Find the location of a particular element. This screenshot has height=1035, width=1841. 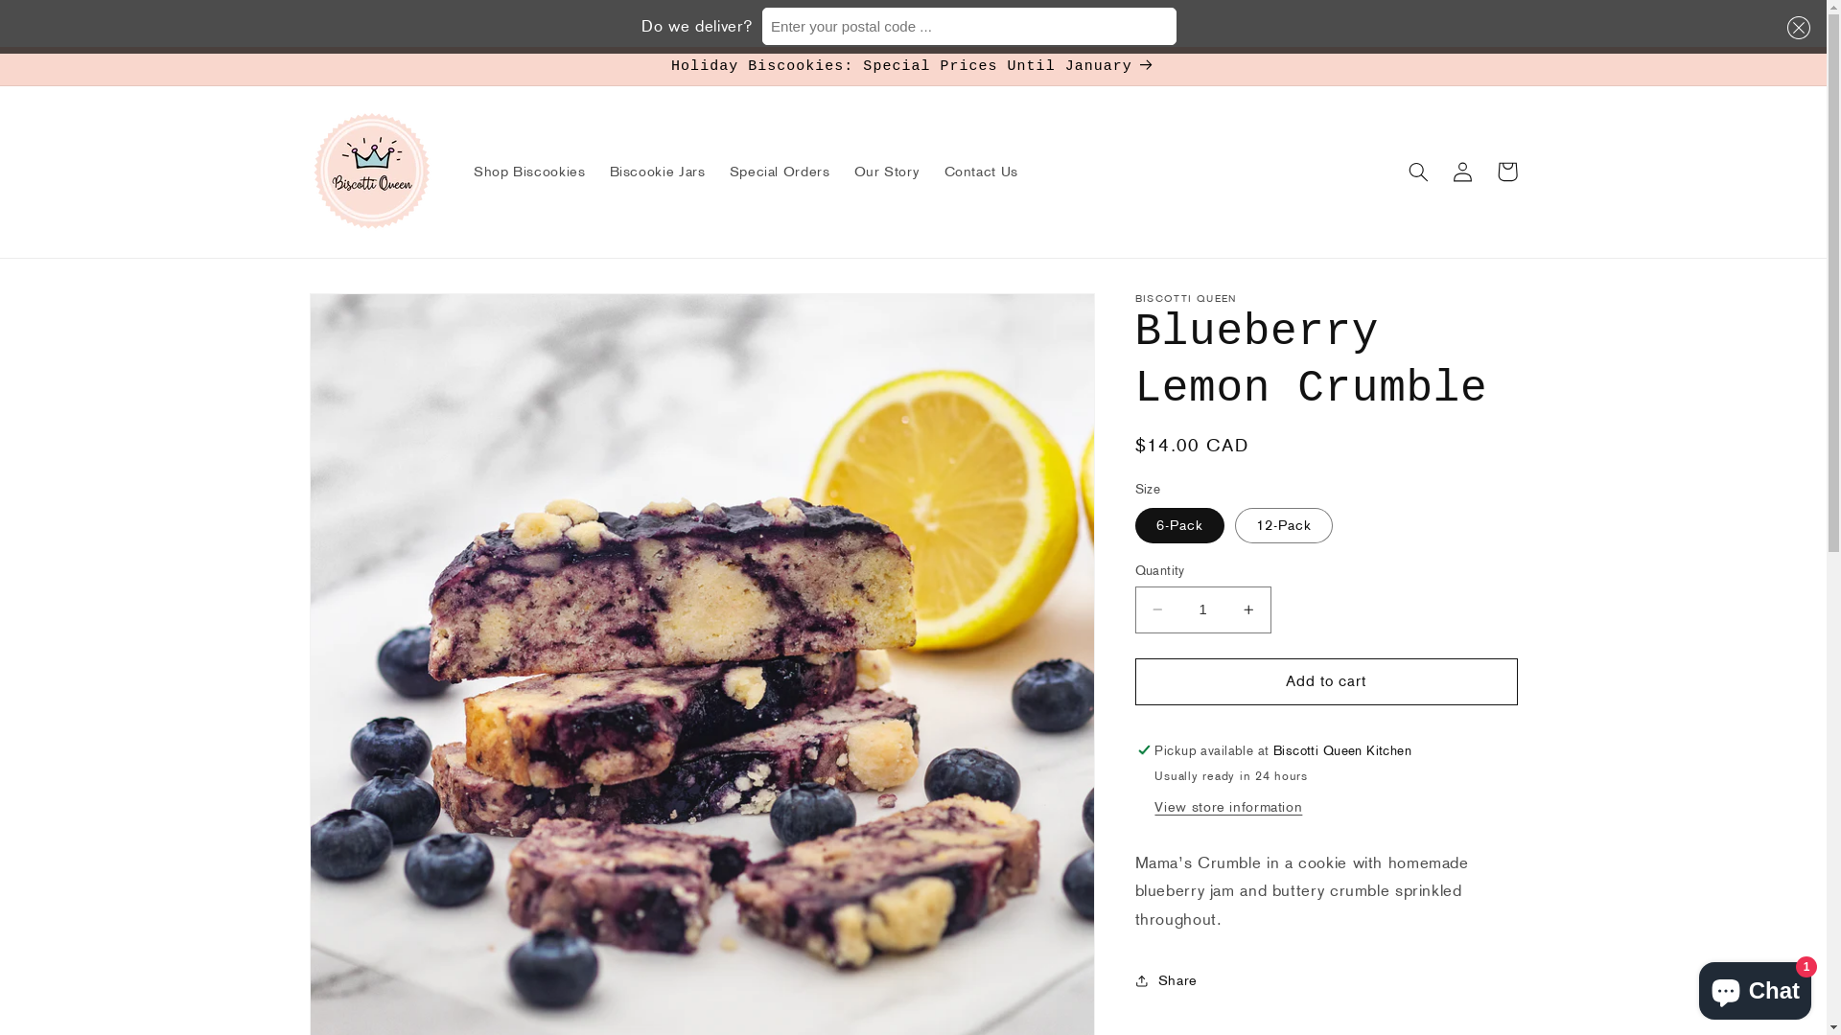

Skip to product information is located at coordinates (370, 316).